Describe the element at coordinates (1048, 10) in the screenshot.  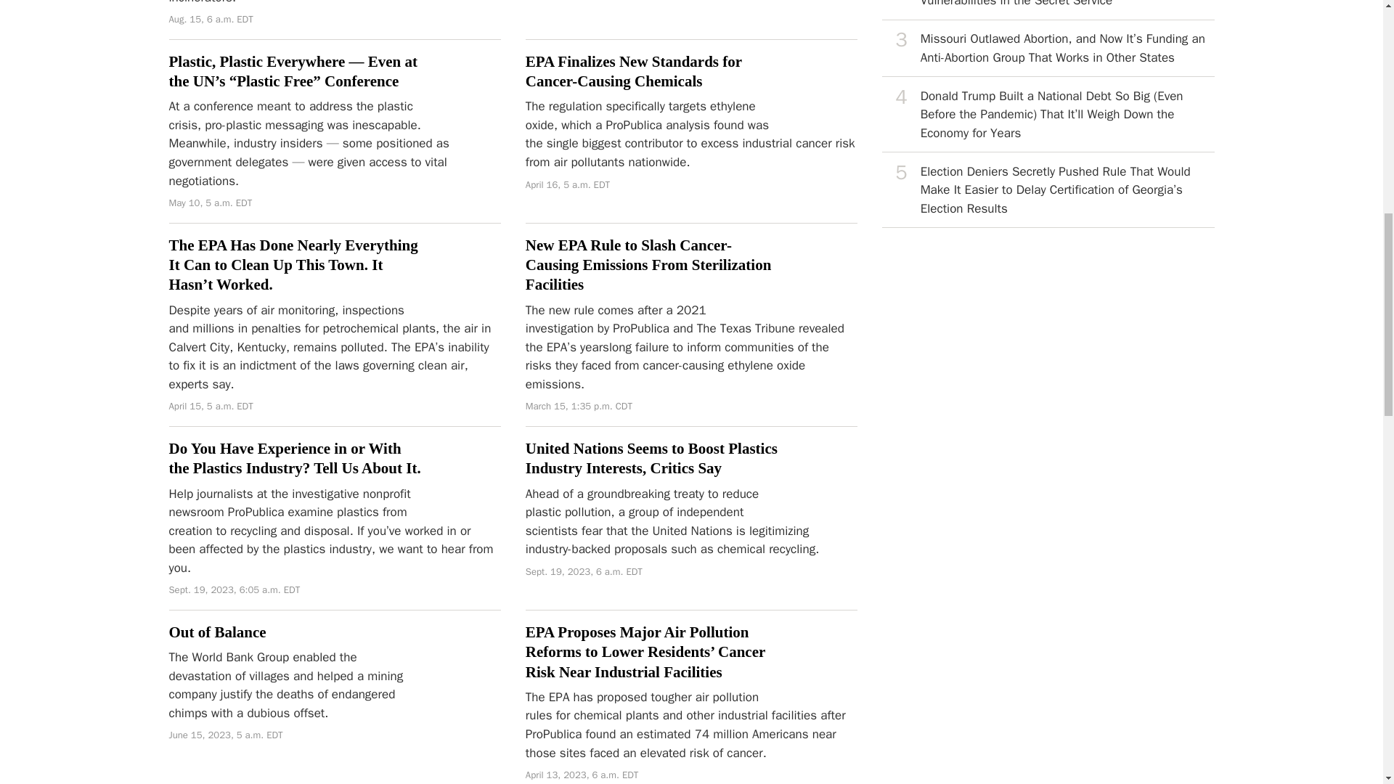
I see `View this` at that location.